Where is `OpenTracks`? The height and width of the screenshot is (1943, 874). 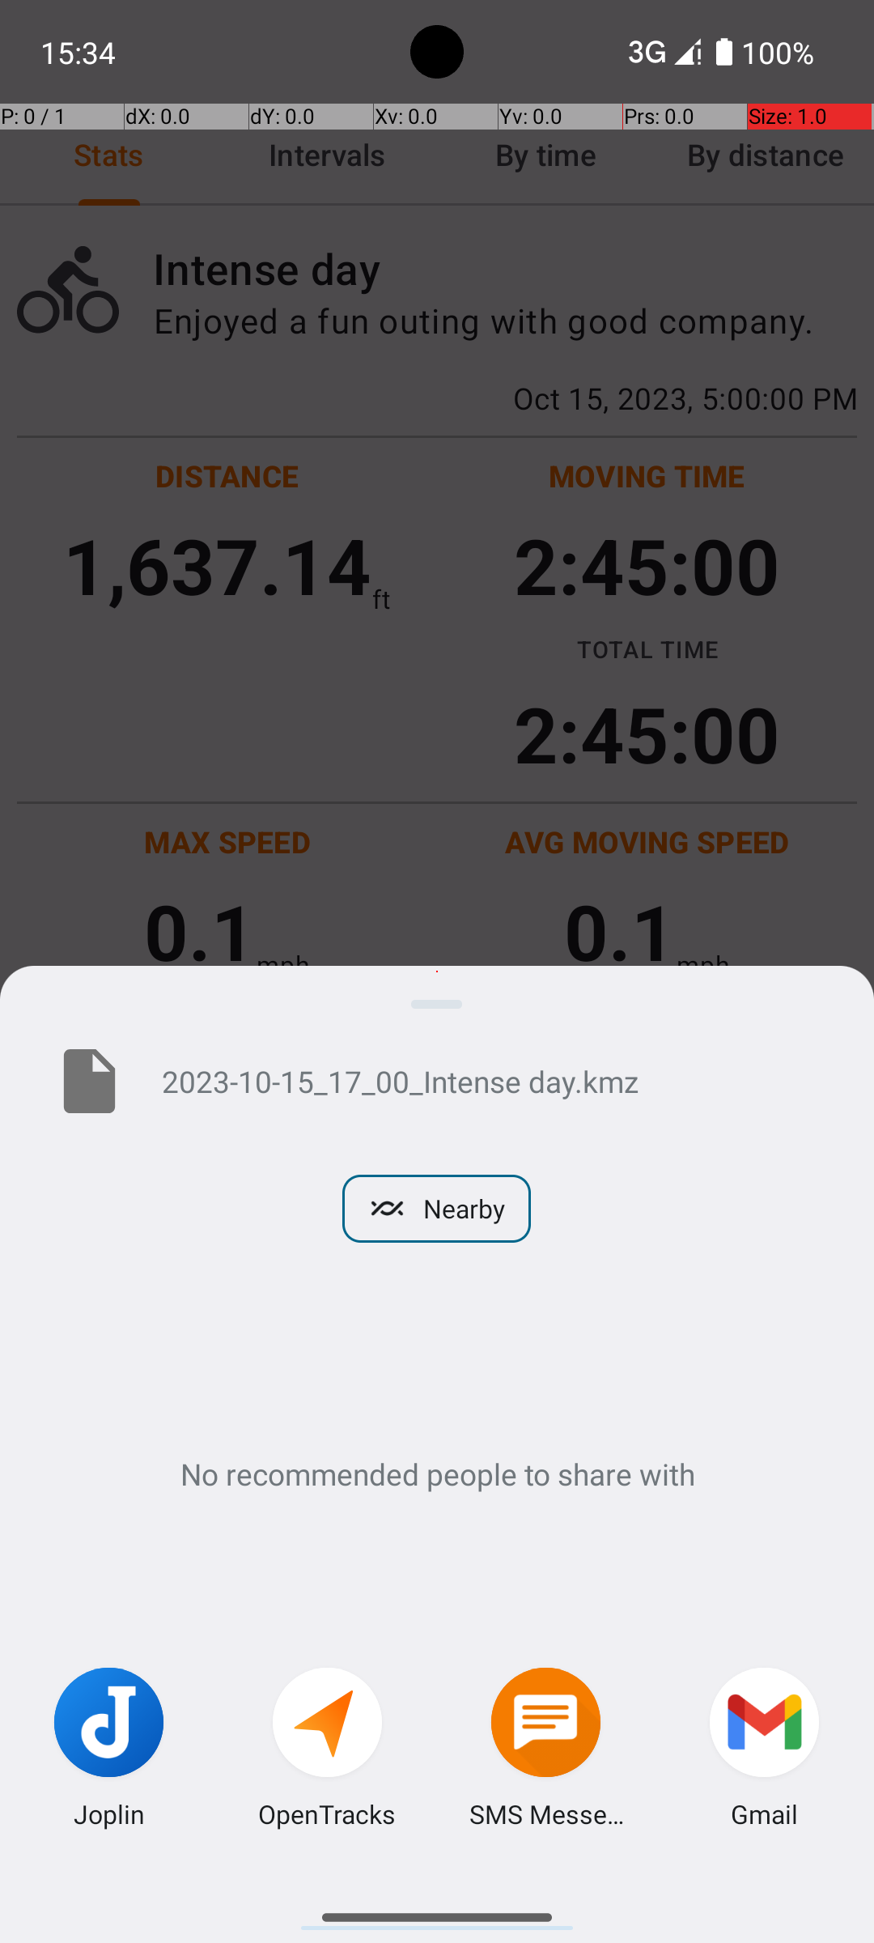 OpenTracks is located at coordinates (327, 1813).